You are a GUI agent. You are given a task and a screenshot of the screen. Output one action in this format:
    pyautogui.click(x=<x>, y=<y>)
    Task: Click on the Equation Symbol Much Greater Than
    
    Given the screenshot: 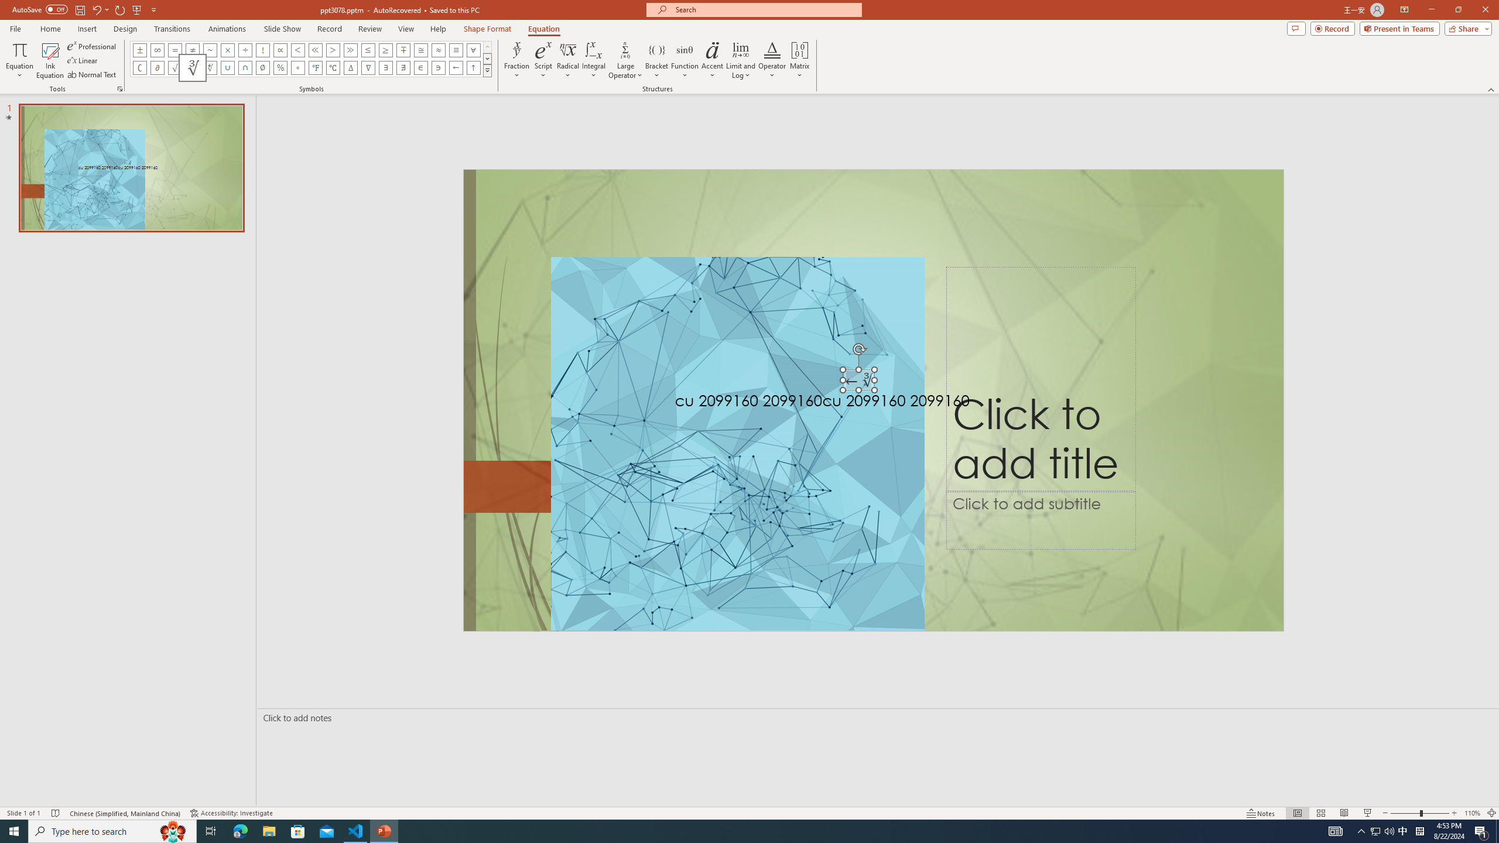 What is the action you would take?
    pyautogui.click(x=350, y=50)
    